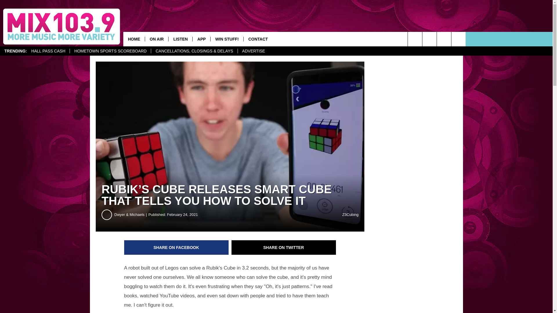 This screenshot has height=313, width=557. What do you see at coordinates (180, 39) in the screenshot?
I see `LISTEN` at bounding box center [180, 39].